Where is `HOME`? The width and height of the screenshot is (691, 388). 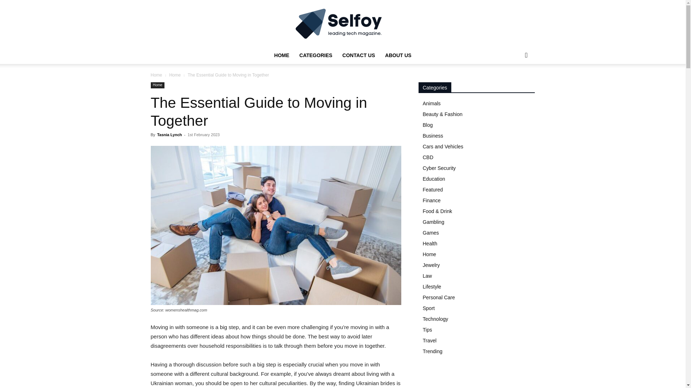 HOME is located at coordinates (281, 55).